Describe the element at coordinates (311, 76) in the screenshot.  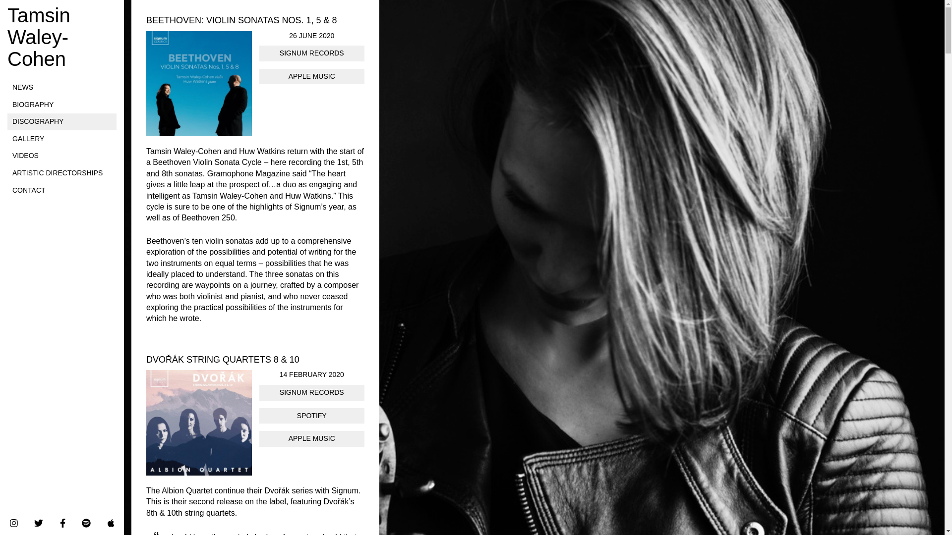
I see `APPLE MUSIC` at that location.